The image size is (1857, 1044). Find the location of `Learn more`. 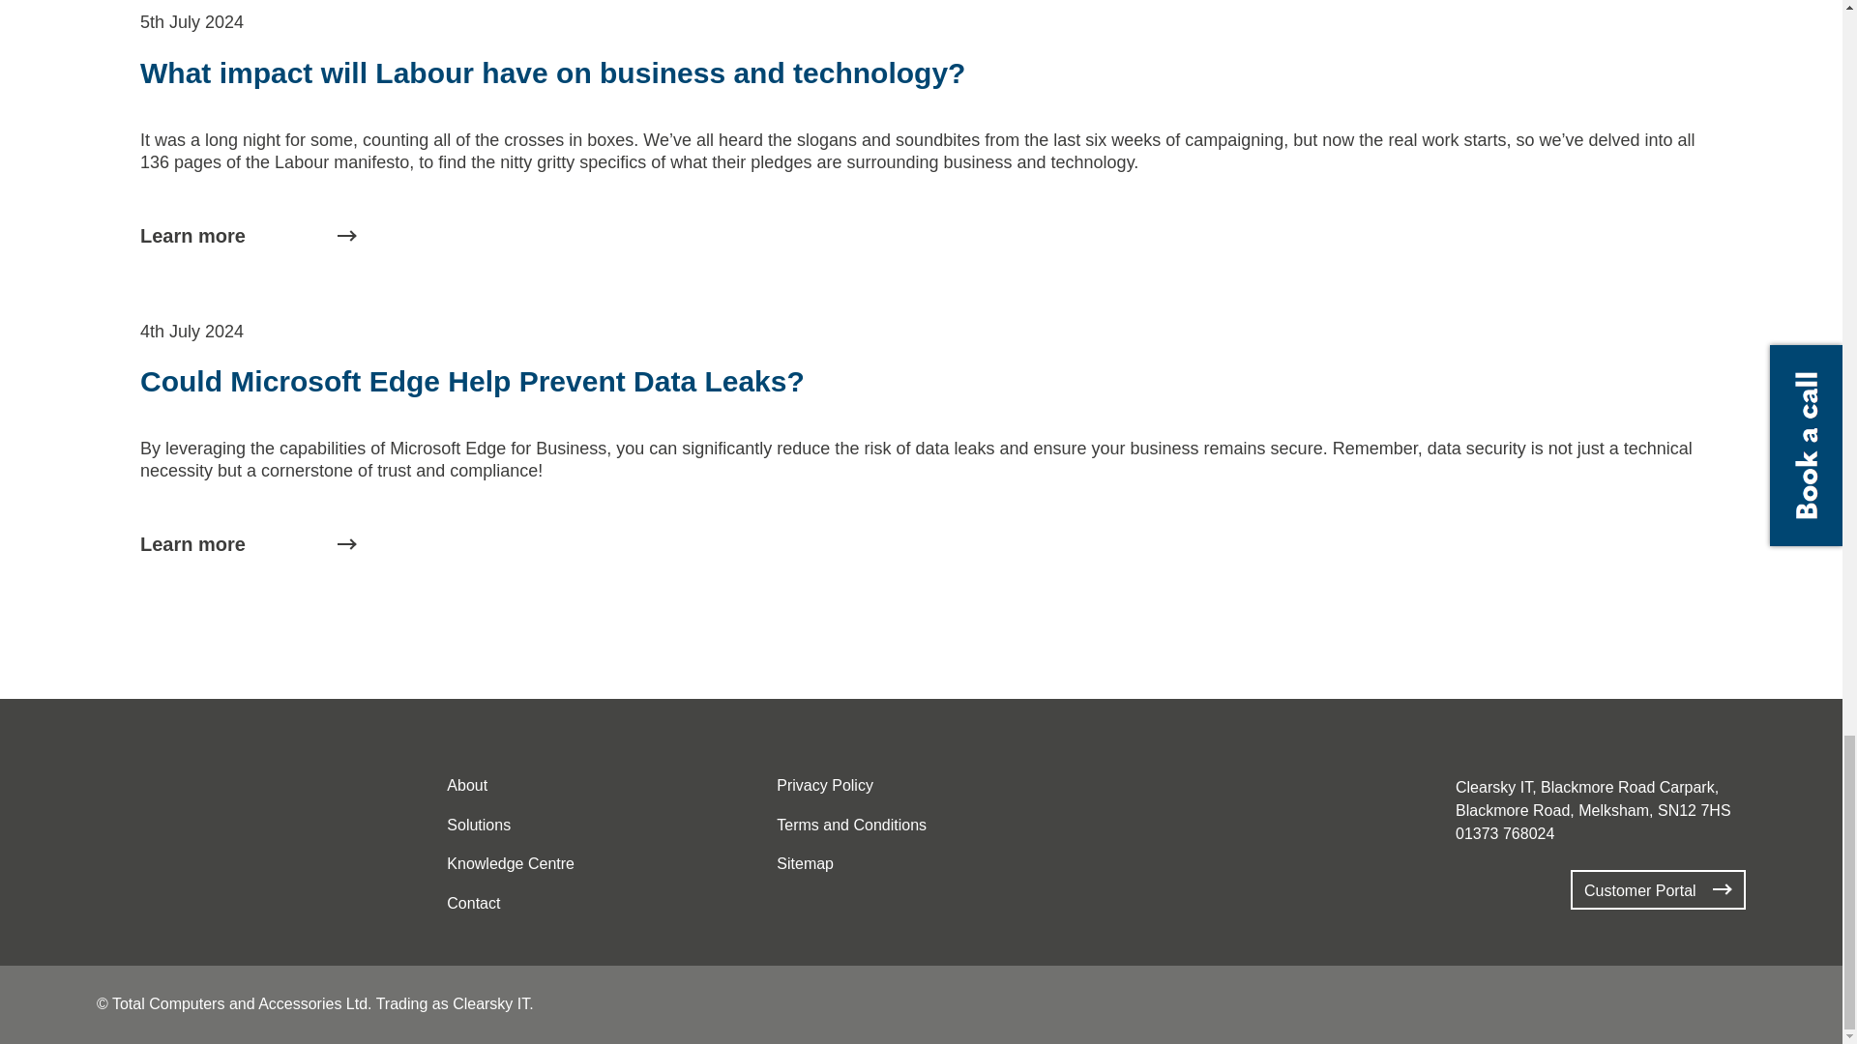

Learn more is located at coordinates (253, 236).